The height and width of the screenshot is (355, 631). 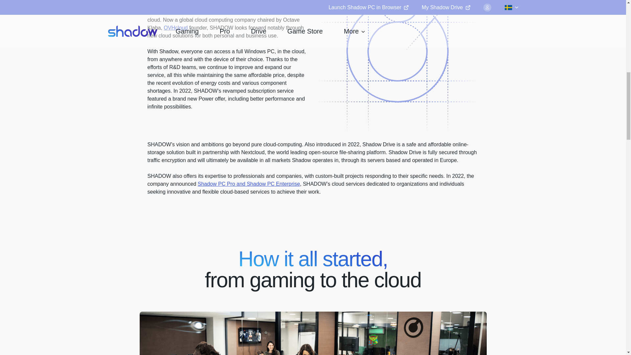 I want to click on OVHcloud, so click(x=175, y=28).